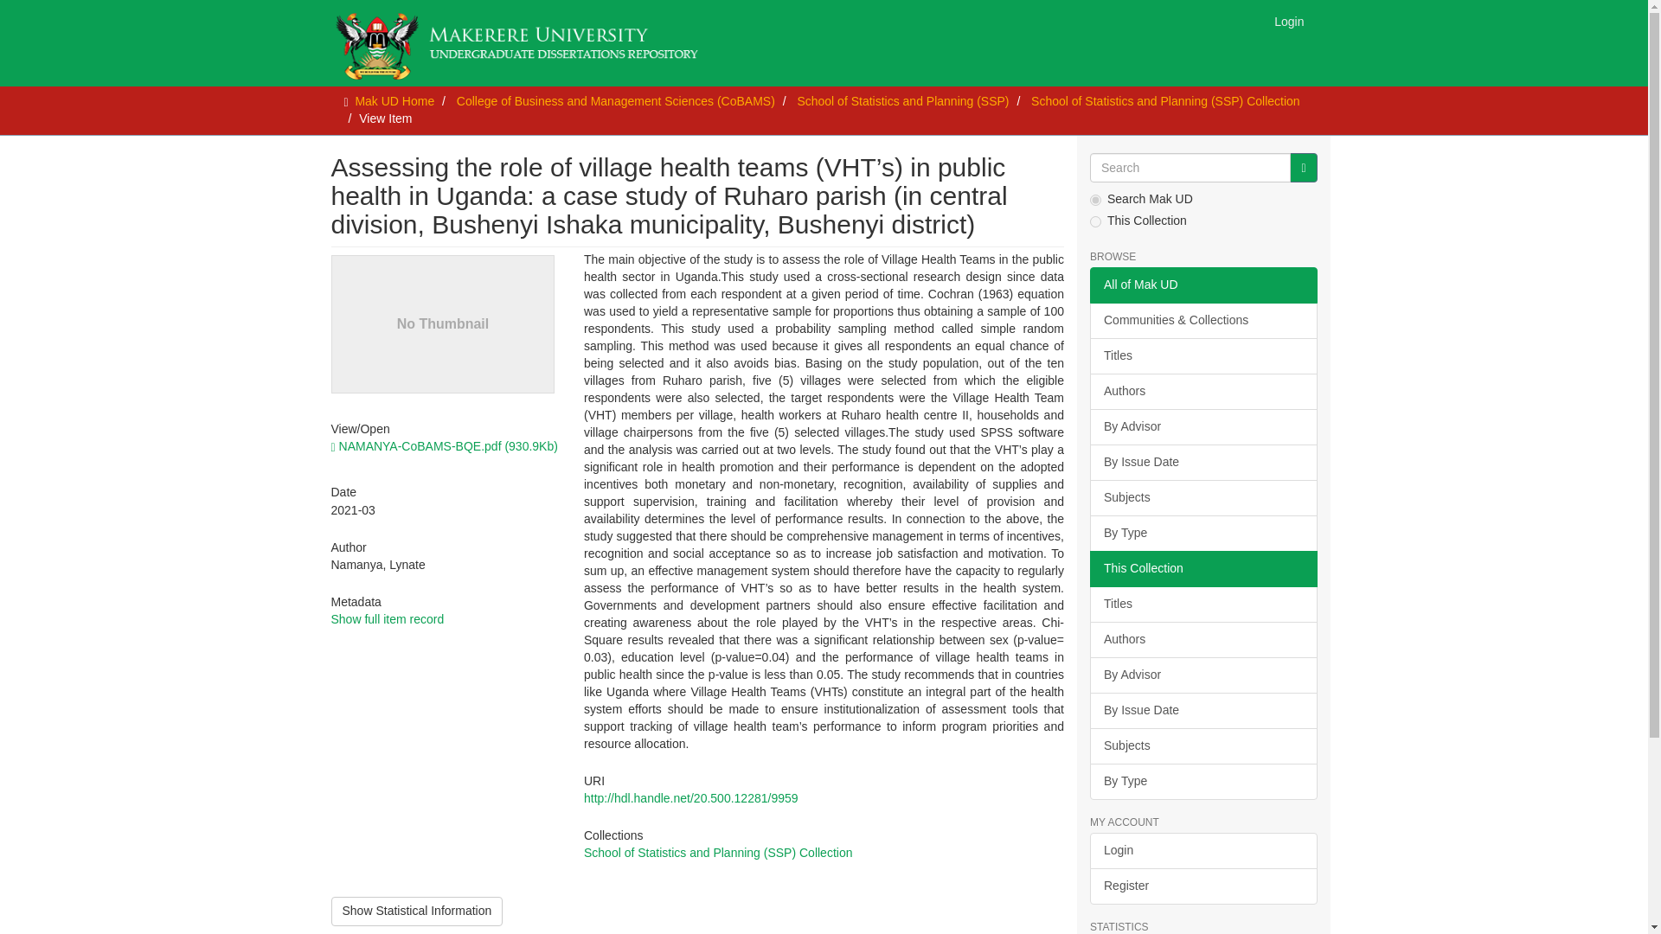  What do you see at coordinates (1202, 463) in the screenshot?
I see `By Issue Date` at bounding box center [1202, 463].